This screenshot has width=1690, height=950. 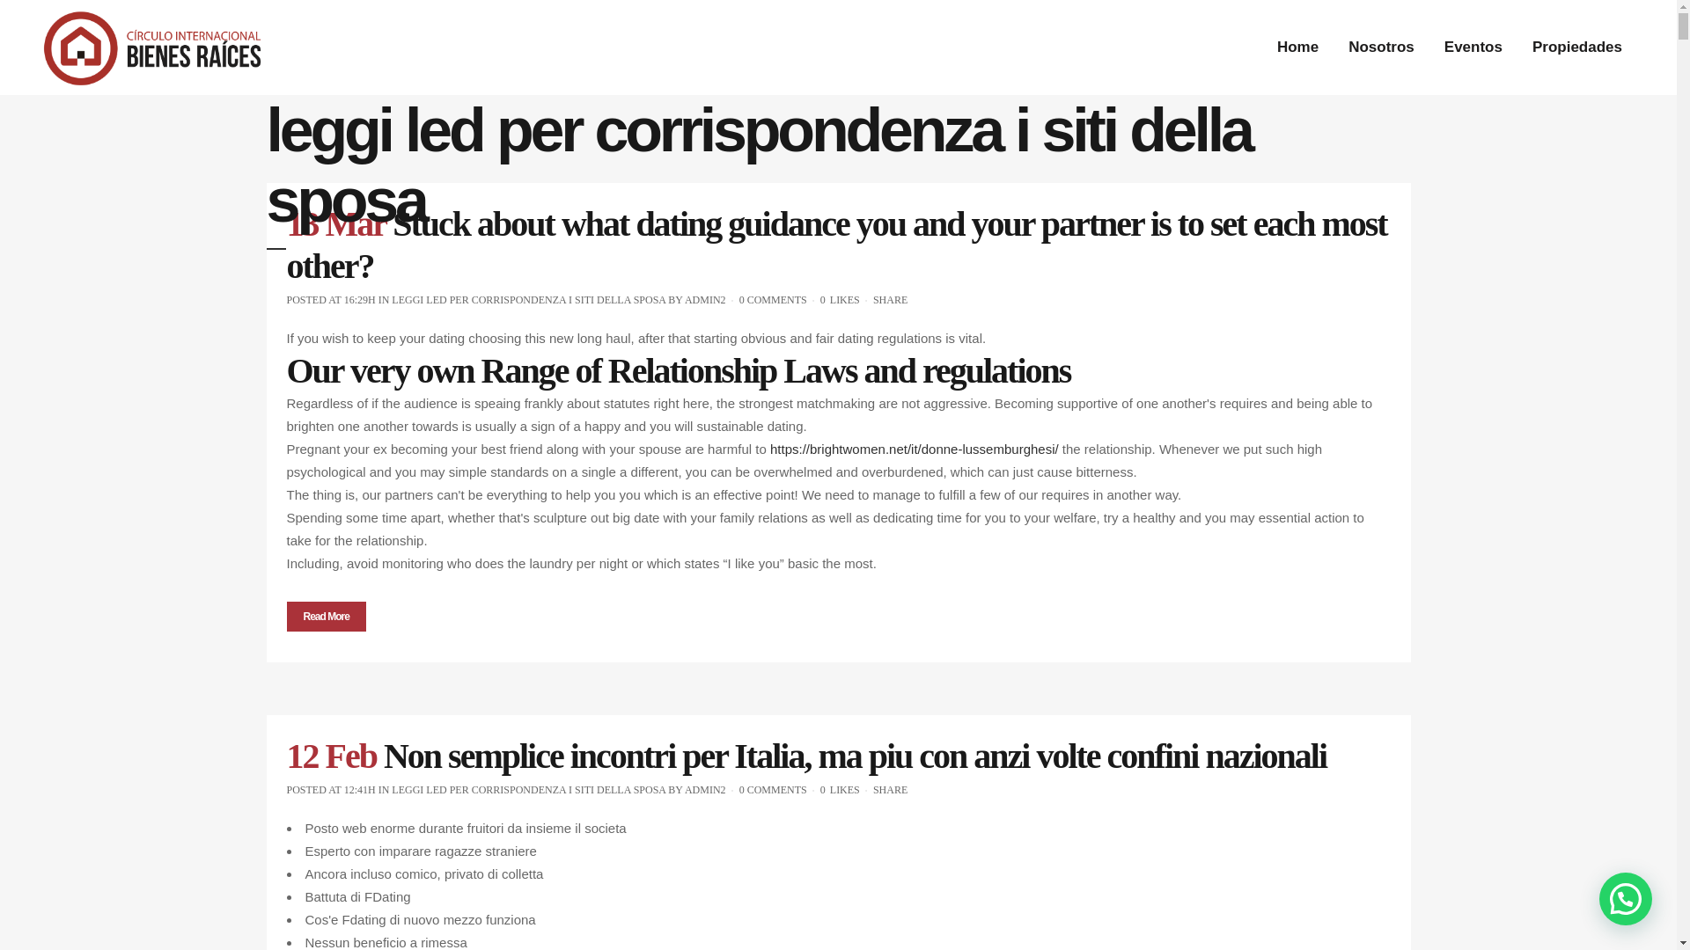 What do you see at coordinates (840, 299) in the screenshot?
I see `Like this` at bounding box center [840, 299].